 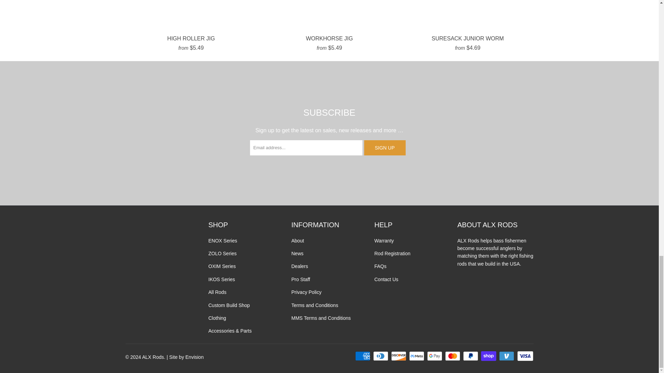 What do you see at coordinates (471, 356) in the screenshot?
I see `PayPal` at bounding box center [471, 356].